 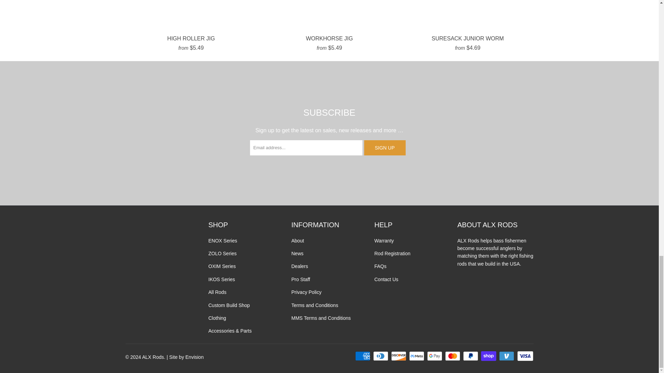 What do you see at coordinates (471, 356) in the screenshot?
I see `PayPal` at bounding box center [471, 356].